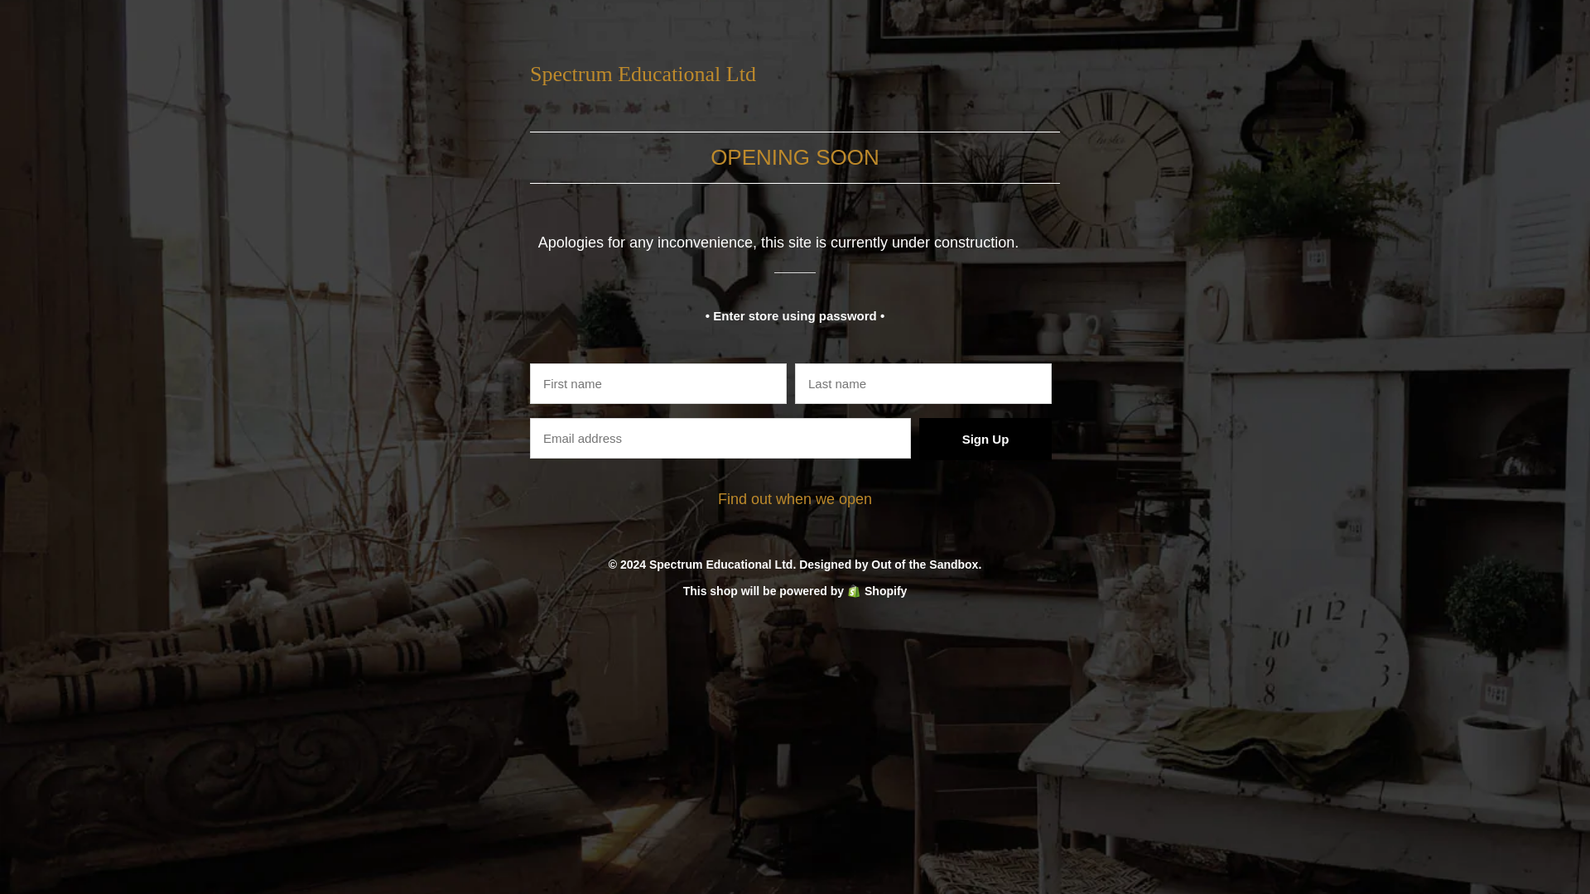 This screenshot has width=1590, height=894. What do you see at coordinates (888, 565) in the screenshot?
I see `Mobilia Shopify Theme by Out of the Sandbox` at bounding box center [888, 565].